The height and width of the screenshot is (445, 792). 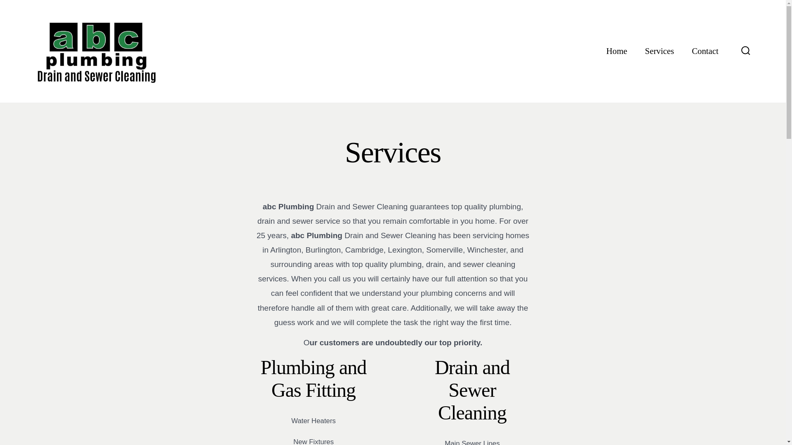 What do you see at coordinates (705, 51) in the screenshot?
I see `Contact` at bounding box center [705, 51].